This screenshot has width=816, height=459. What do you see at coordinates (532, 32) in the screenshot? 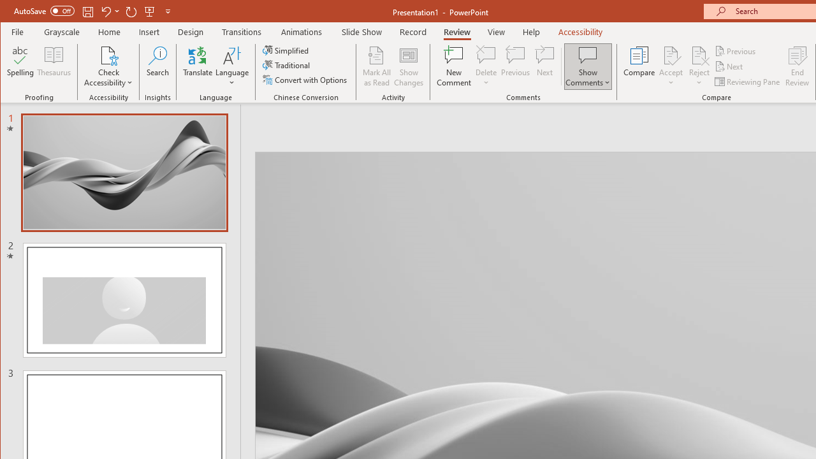
I see `Help` at bounding box center [532, 32].